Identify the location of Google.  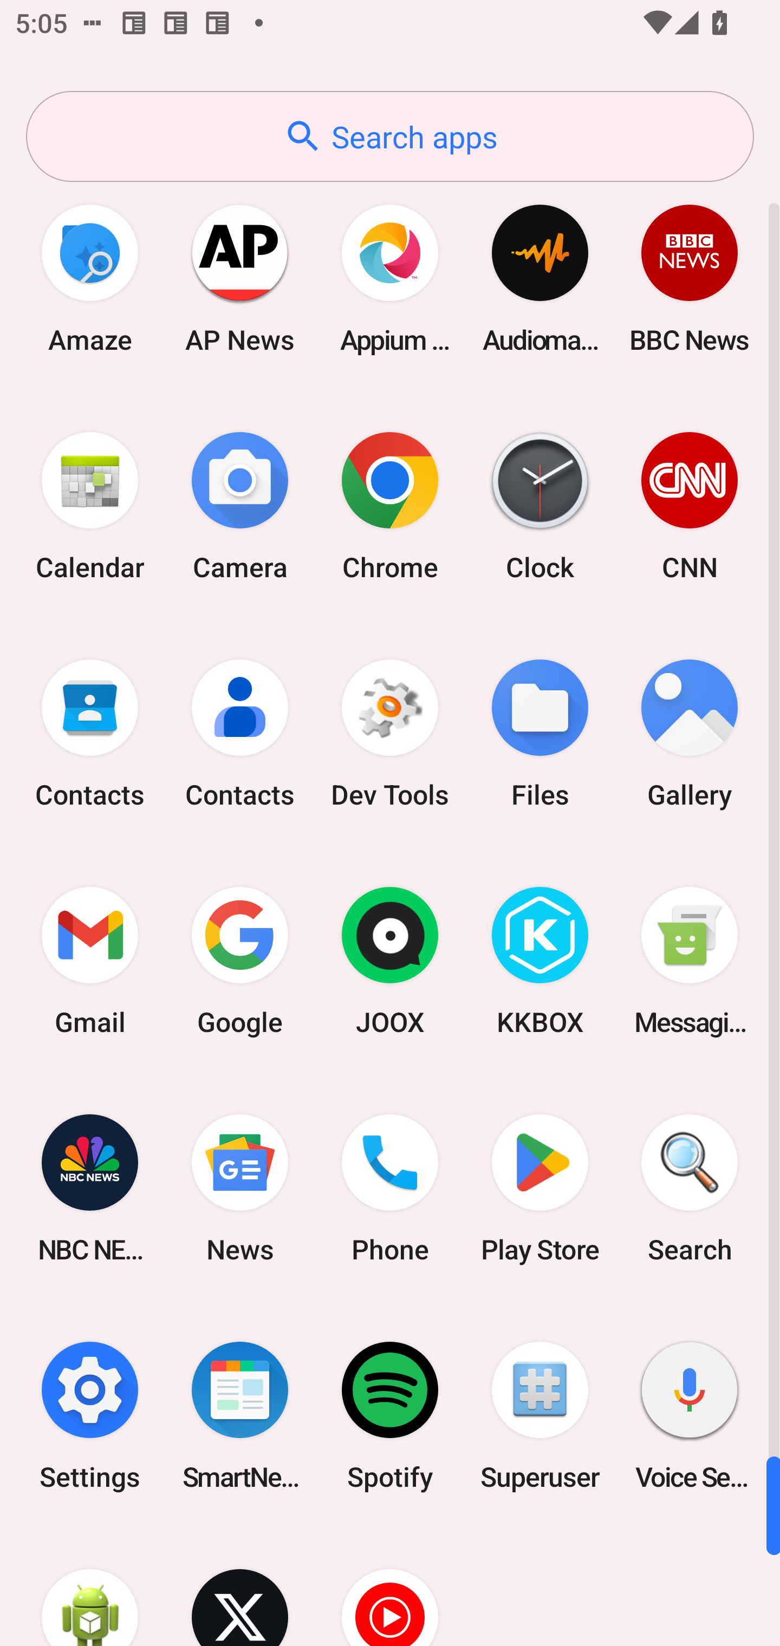
(240, 961).